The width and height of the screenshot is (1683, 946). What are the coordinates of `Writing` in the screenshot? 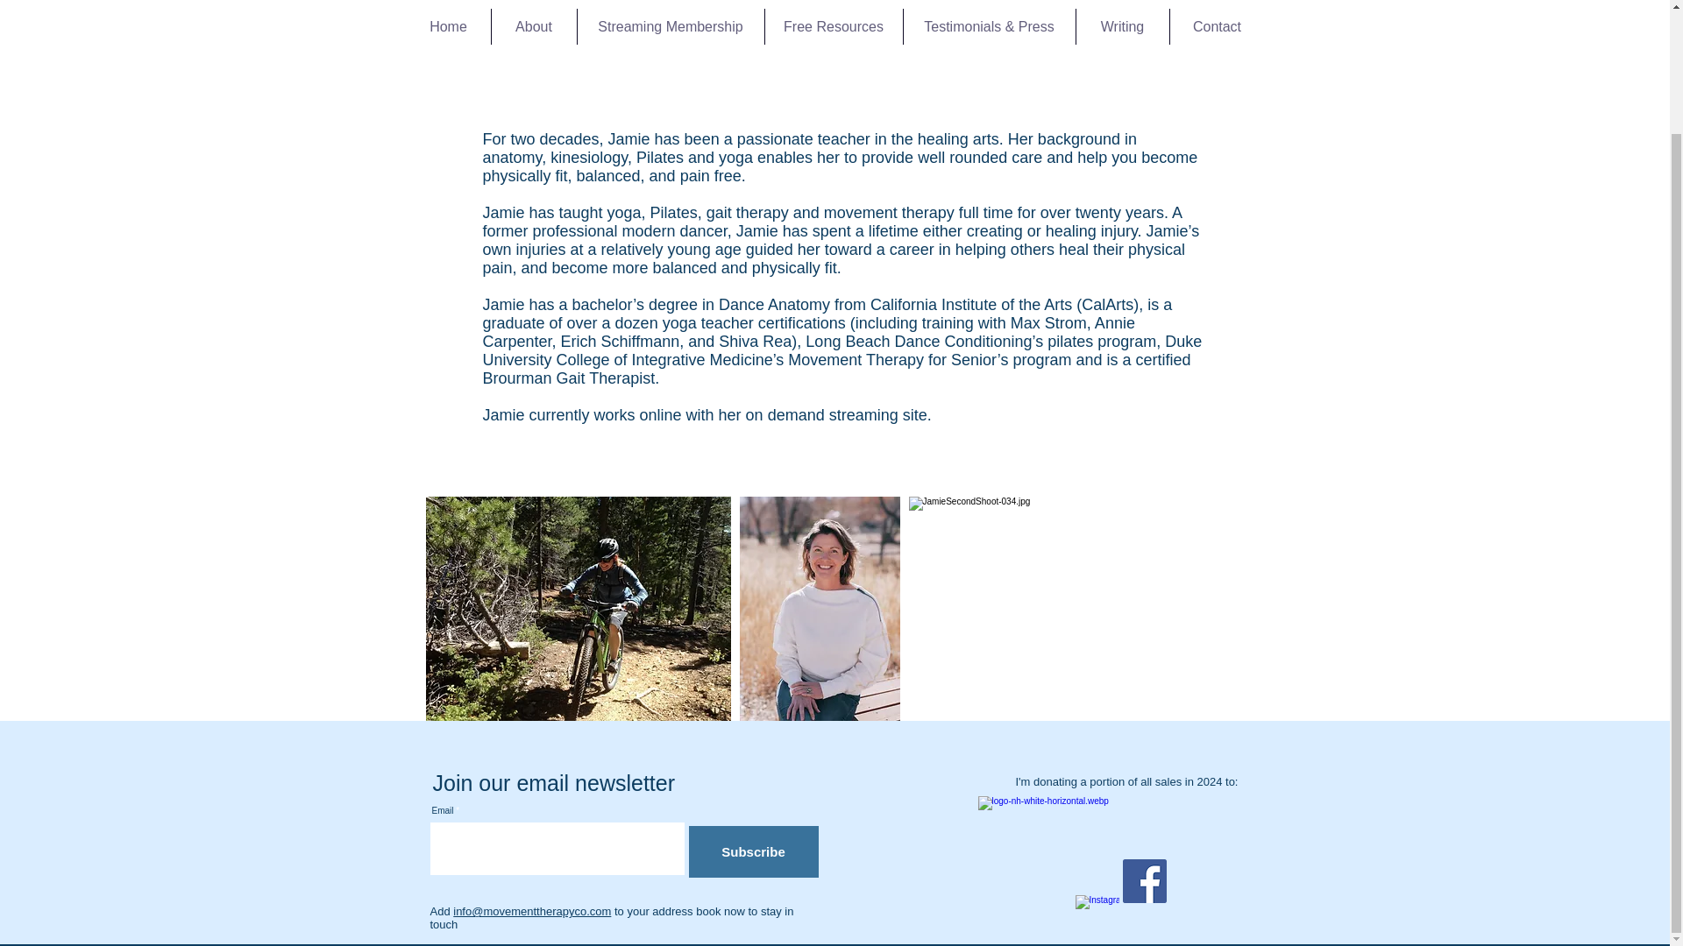 It's located at (1123, 26).